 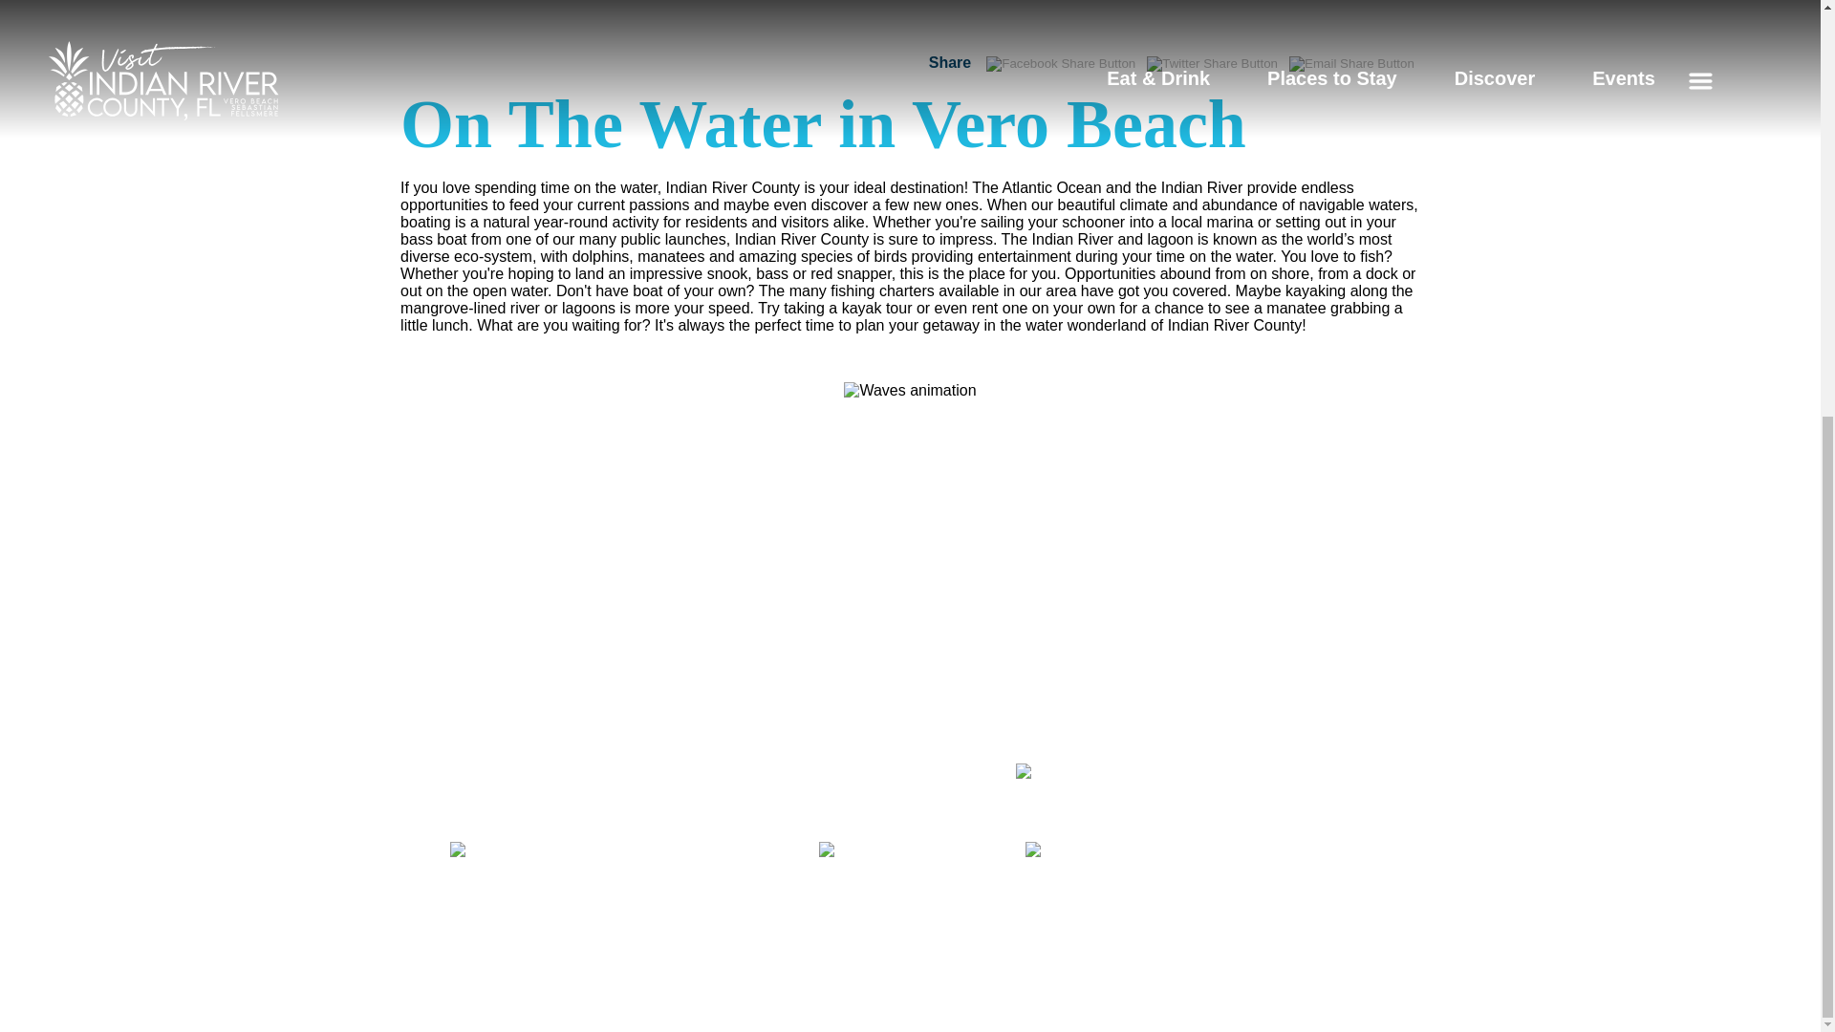 I want to click on Share this on Twitter, so click(x=1212, y=63).